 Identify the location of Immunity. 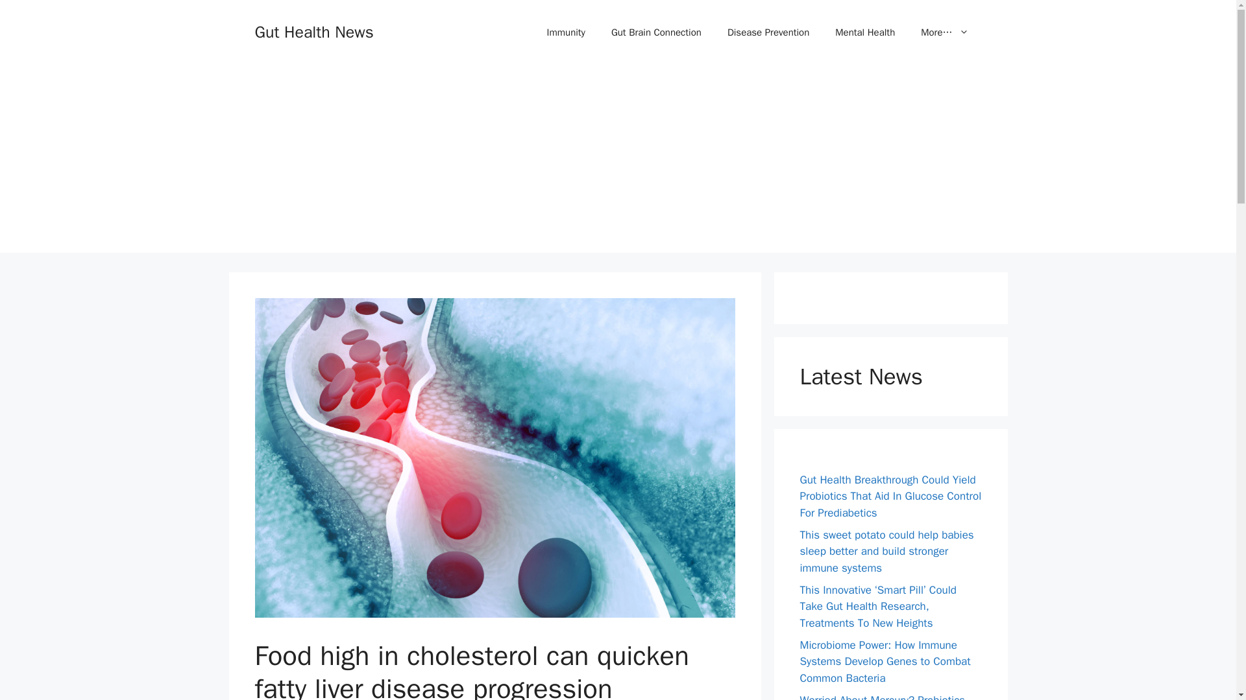
(566, 32).